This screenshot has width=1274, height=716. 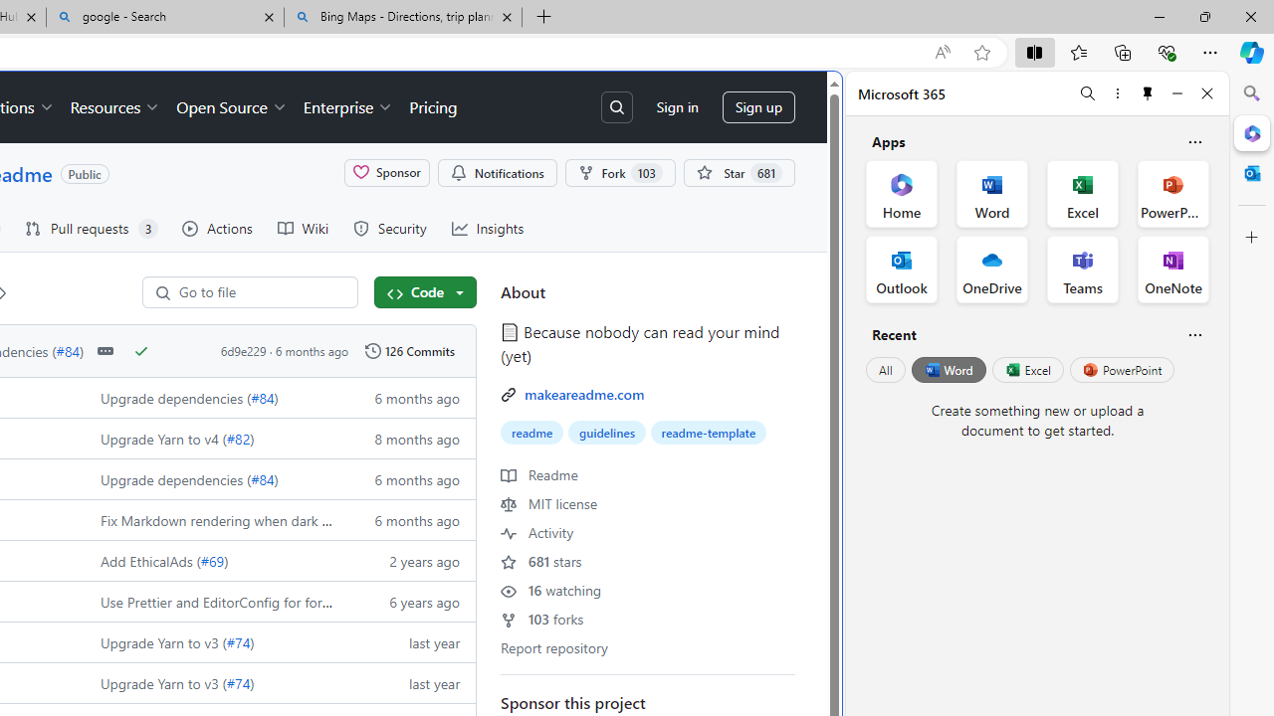 I want to click on #82, so click(x=238, y=438).